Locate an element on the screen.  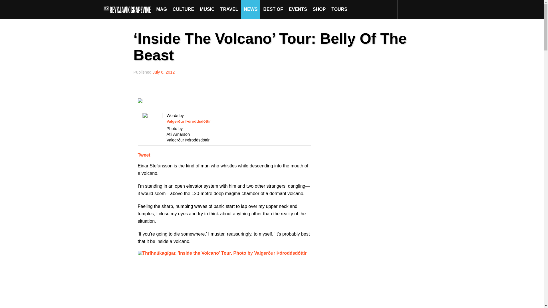
MUSIC is located at coordinates (207, 9).